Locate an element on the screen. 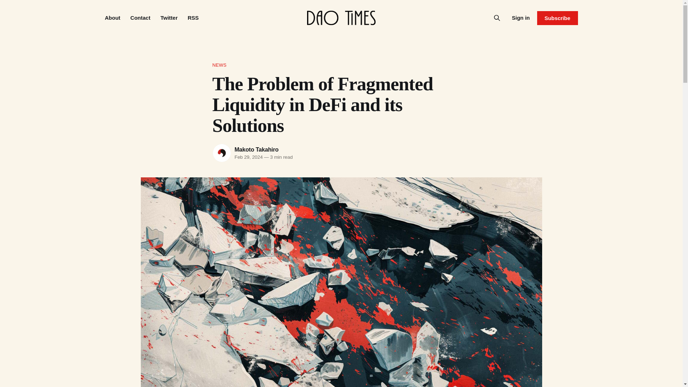  RSS is located at coordinates (193, 18).